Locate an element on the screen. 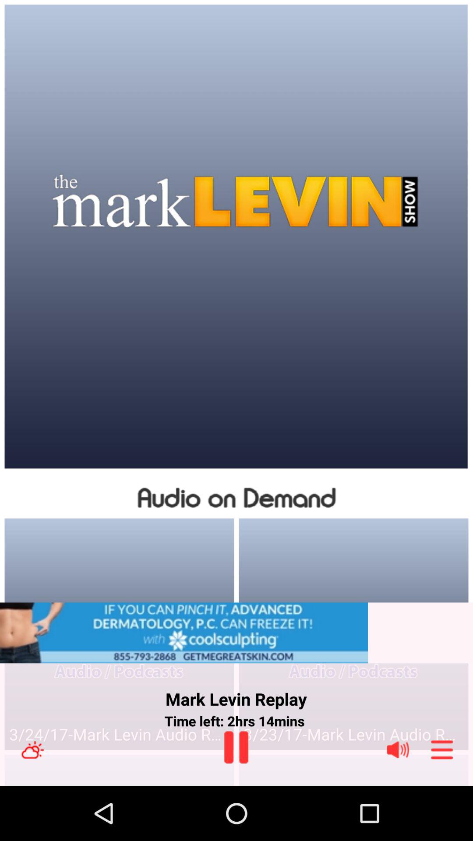 Image resolution: width=473 pixels, height=841 pixels. click on the first icon from right is located at coordinates (441, 749).